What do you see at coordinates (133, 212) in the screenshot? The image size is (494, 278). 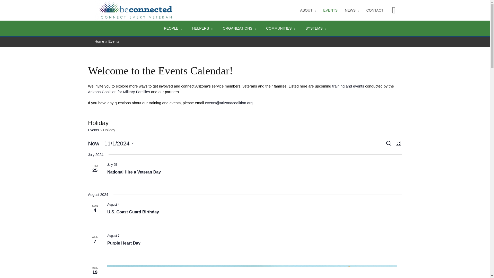 I see `U.S. Coast Guard Birthday` at bounding box center [133, 212].